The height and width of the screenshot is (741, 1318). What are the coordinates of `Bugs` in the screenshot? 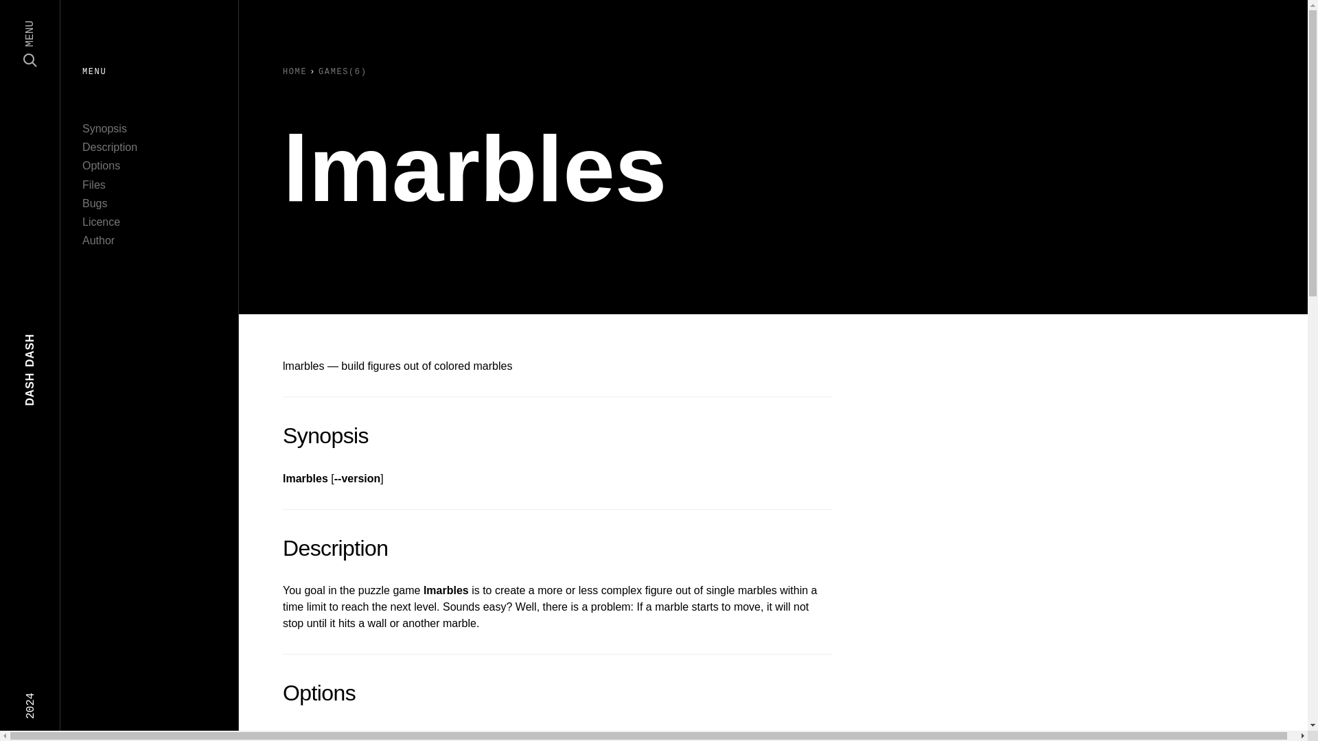 It's located at (93, 185).